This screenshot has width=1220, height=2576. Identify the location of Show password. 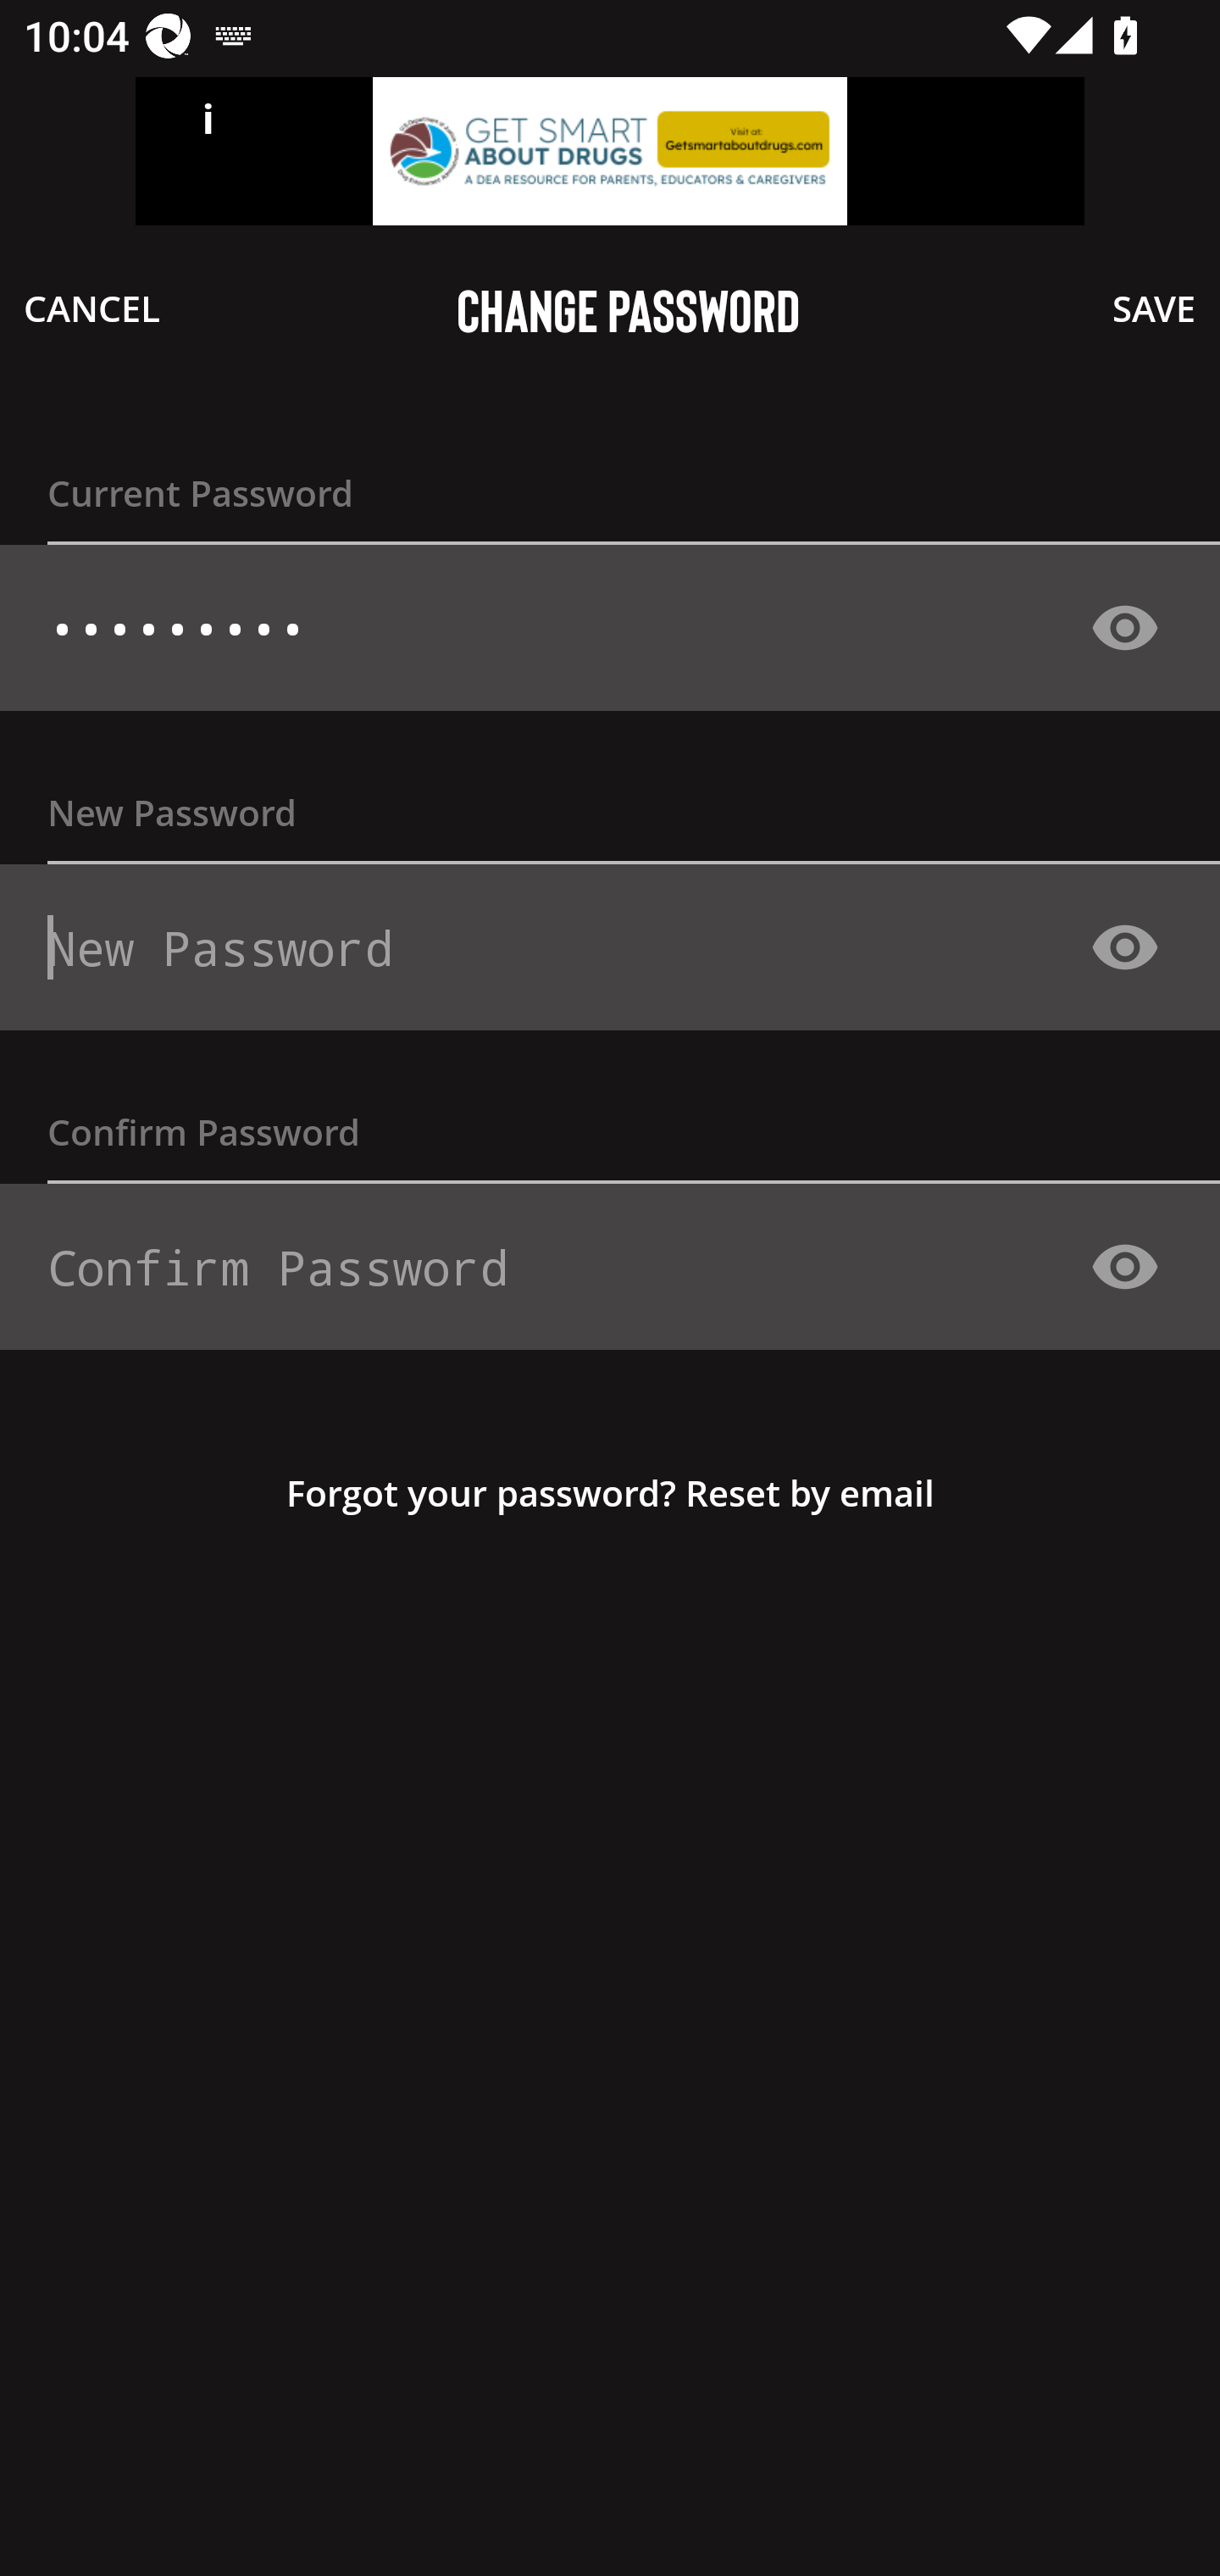
(1125, 1266).